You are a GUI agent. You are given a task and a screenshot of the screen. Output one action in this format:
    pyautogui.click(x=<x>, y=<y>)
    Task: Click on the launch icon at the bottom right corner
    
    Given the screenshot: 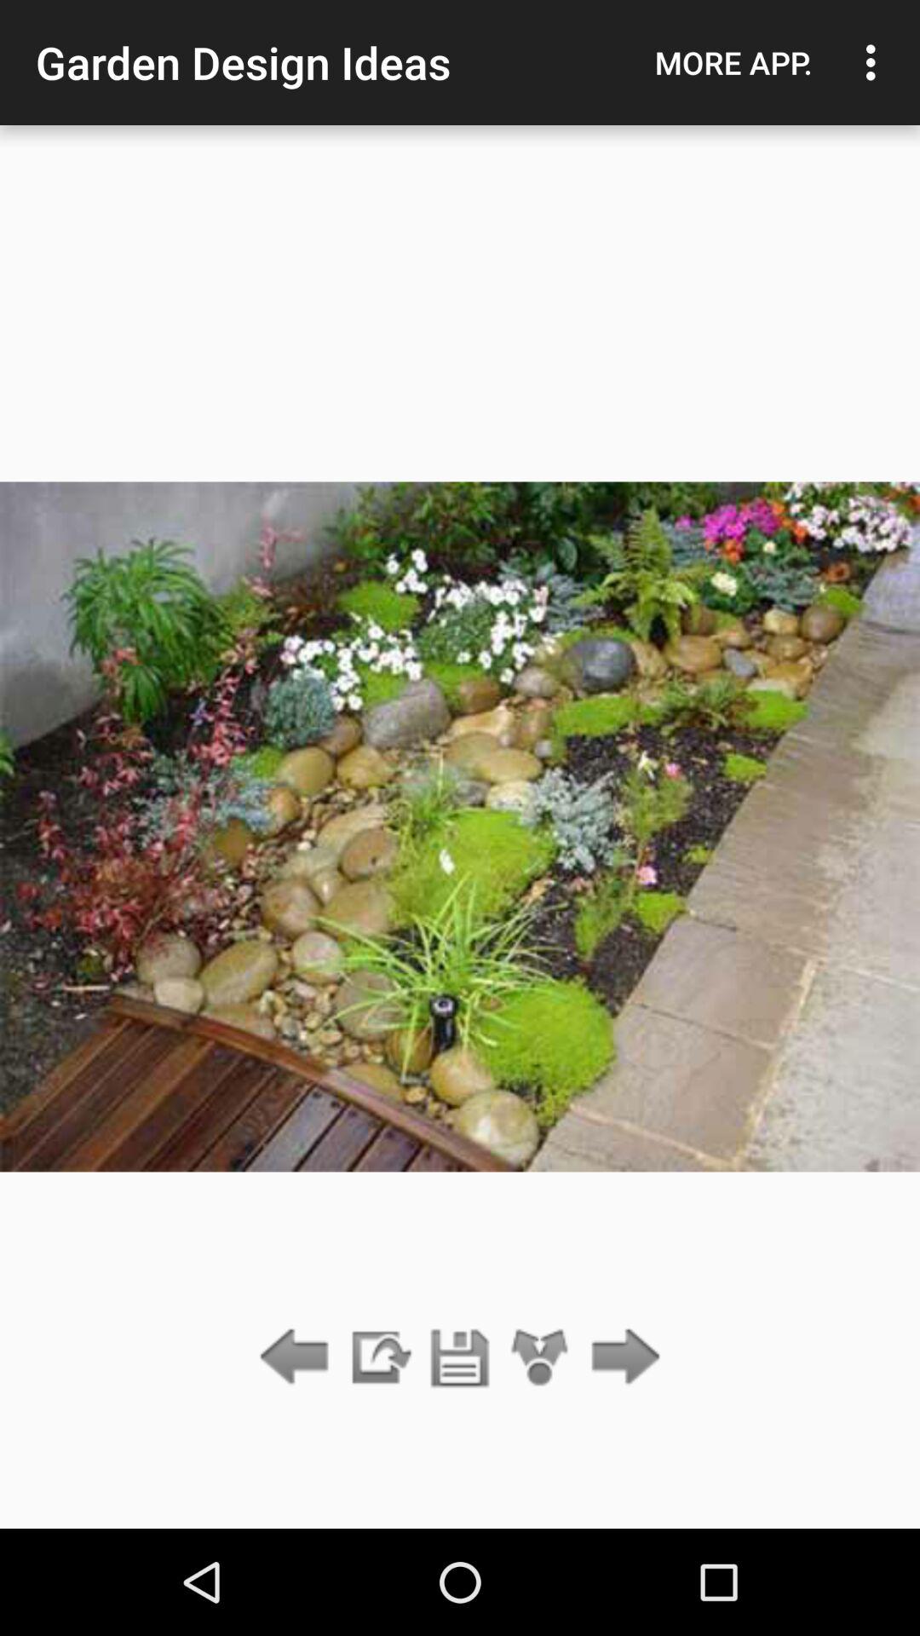 What is the action you would take?
    pyautogui.click(x=620, y=1358)
    